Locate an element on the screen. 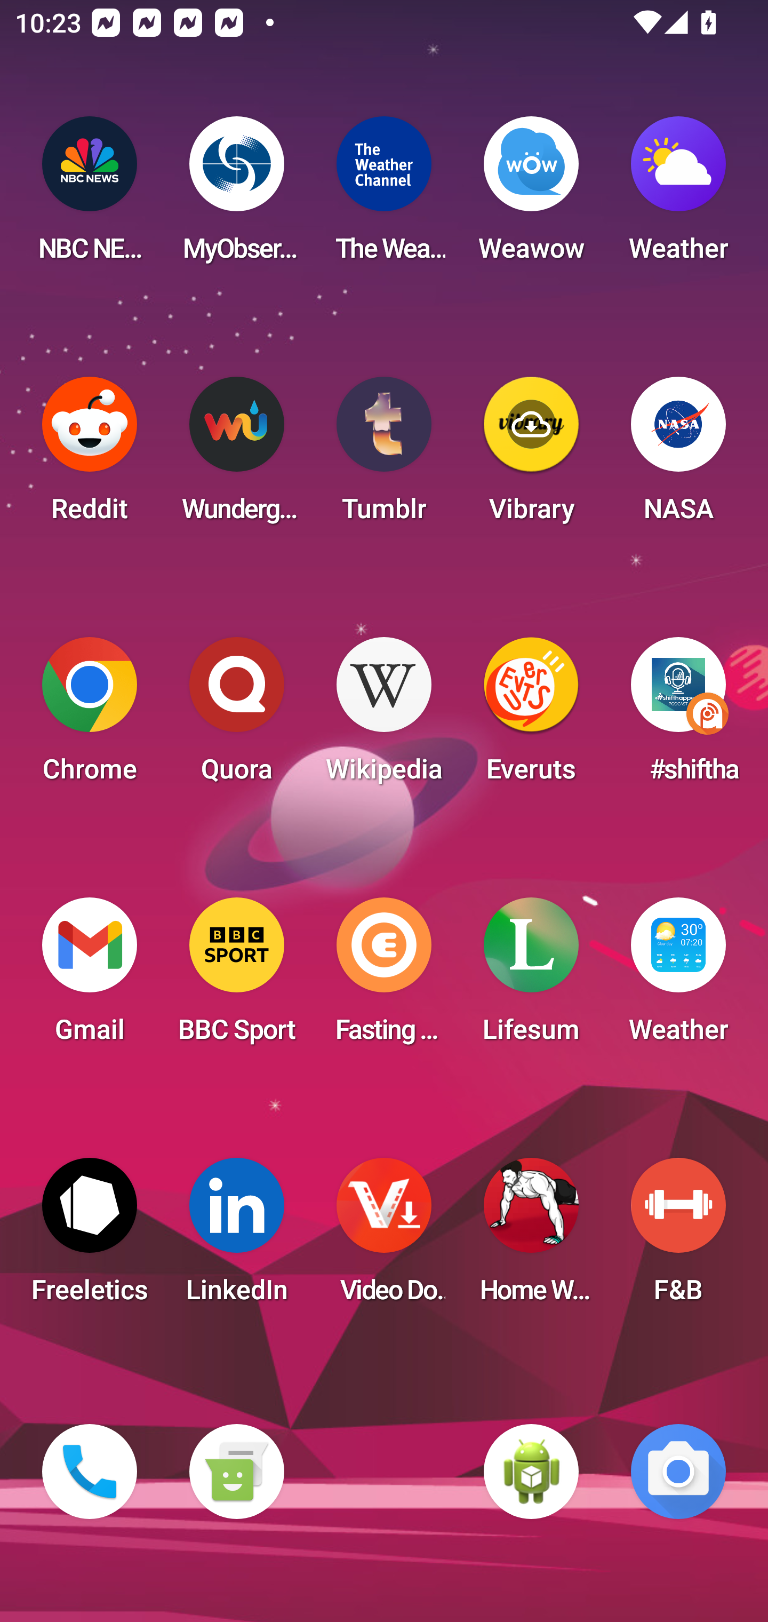 The height and width of the screenshot is (1622, 768). Everuts is located at coordinates (531, 716).